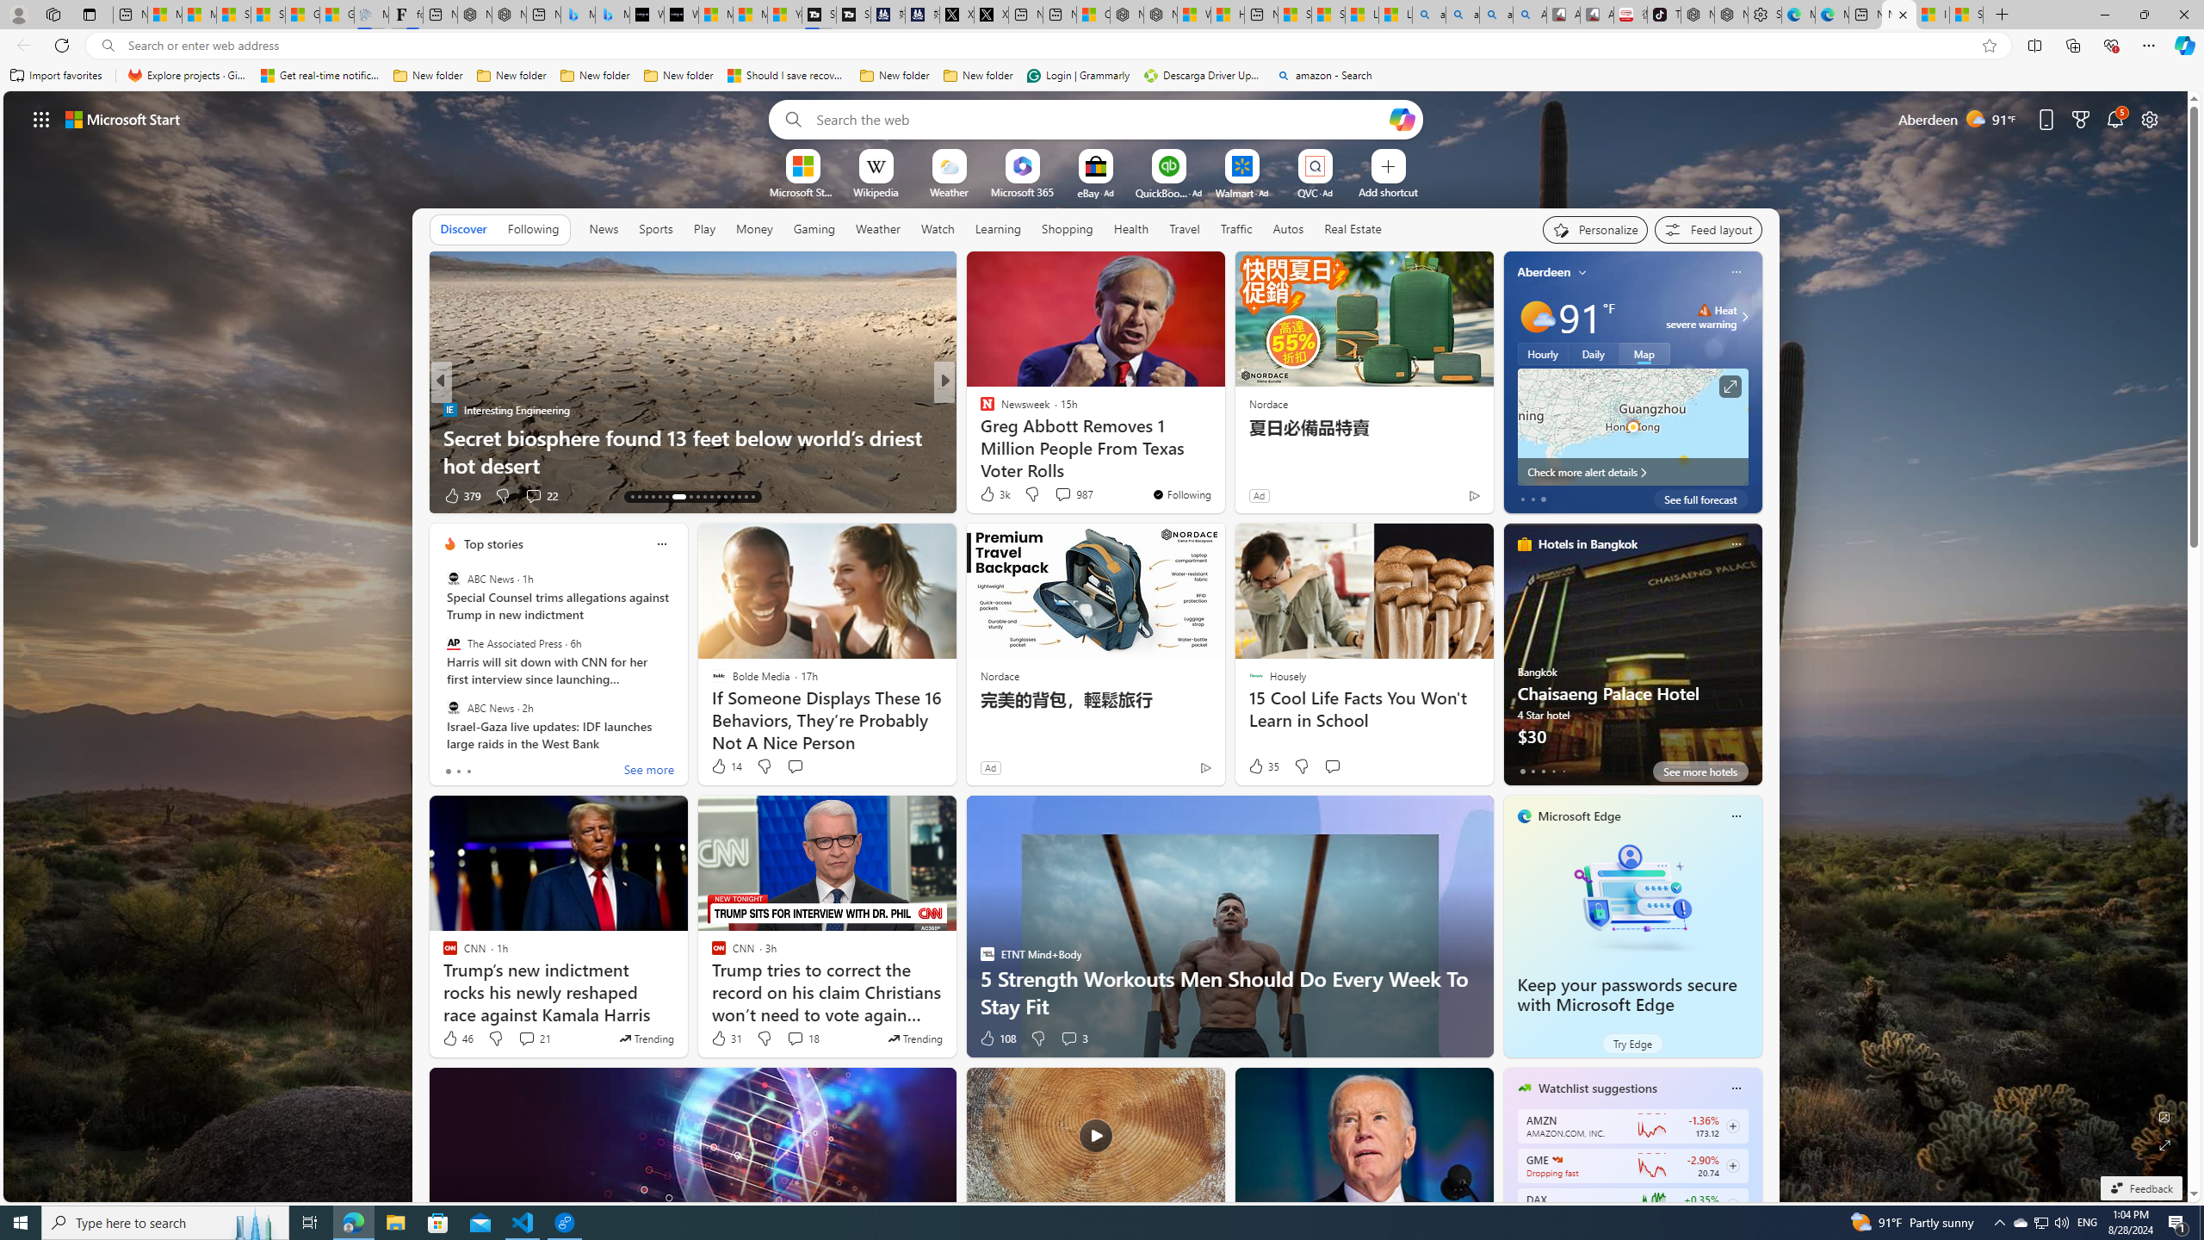  I want to click on FOX News, so click(979, 410).